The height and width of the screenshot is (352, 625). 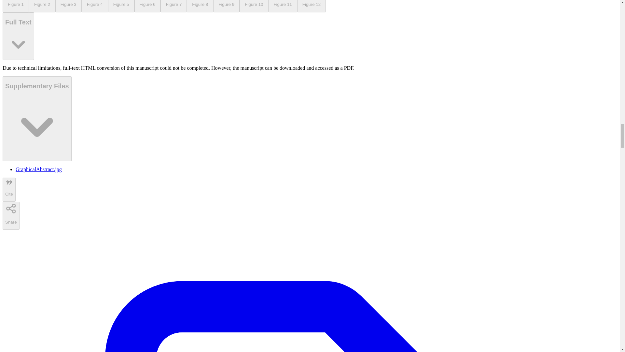 What do you see at coordinates (121, 6) in the screenshot?
I see `Figure 5` at bounding box center [121, 6].